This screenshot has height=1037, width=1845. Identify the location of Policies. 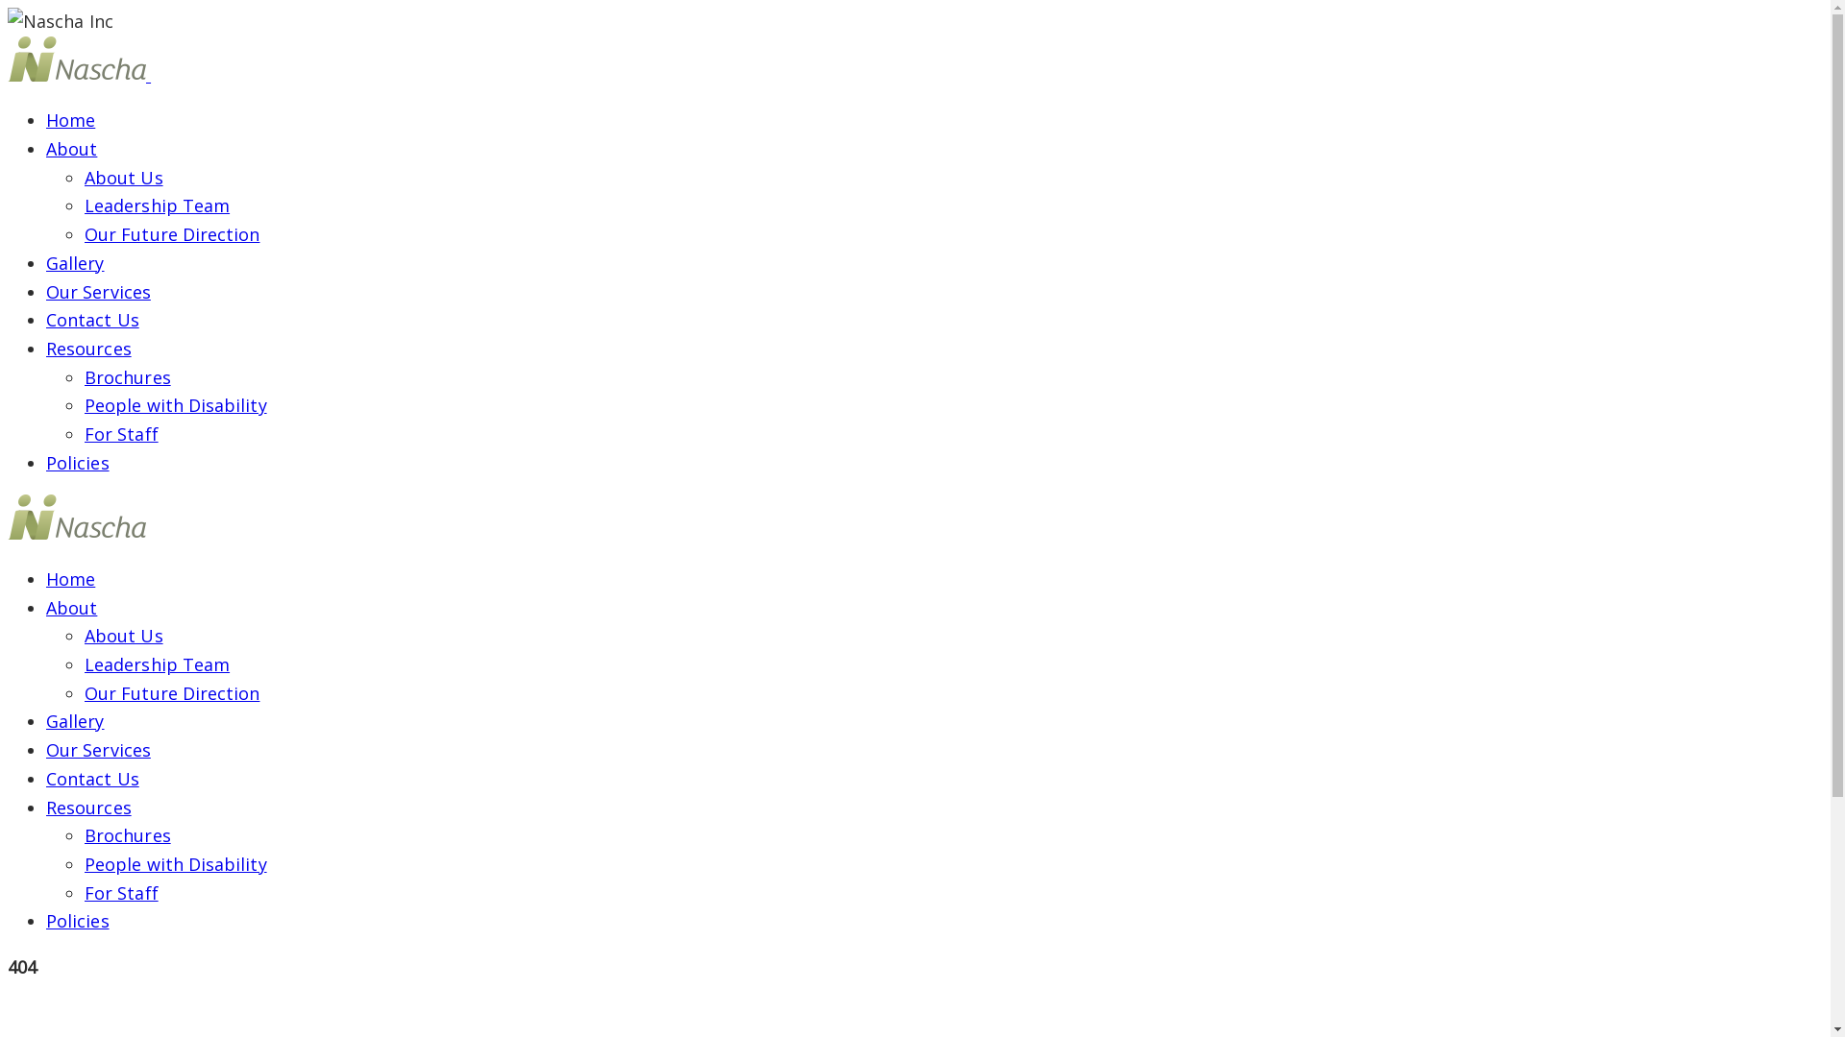
(78, 921).